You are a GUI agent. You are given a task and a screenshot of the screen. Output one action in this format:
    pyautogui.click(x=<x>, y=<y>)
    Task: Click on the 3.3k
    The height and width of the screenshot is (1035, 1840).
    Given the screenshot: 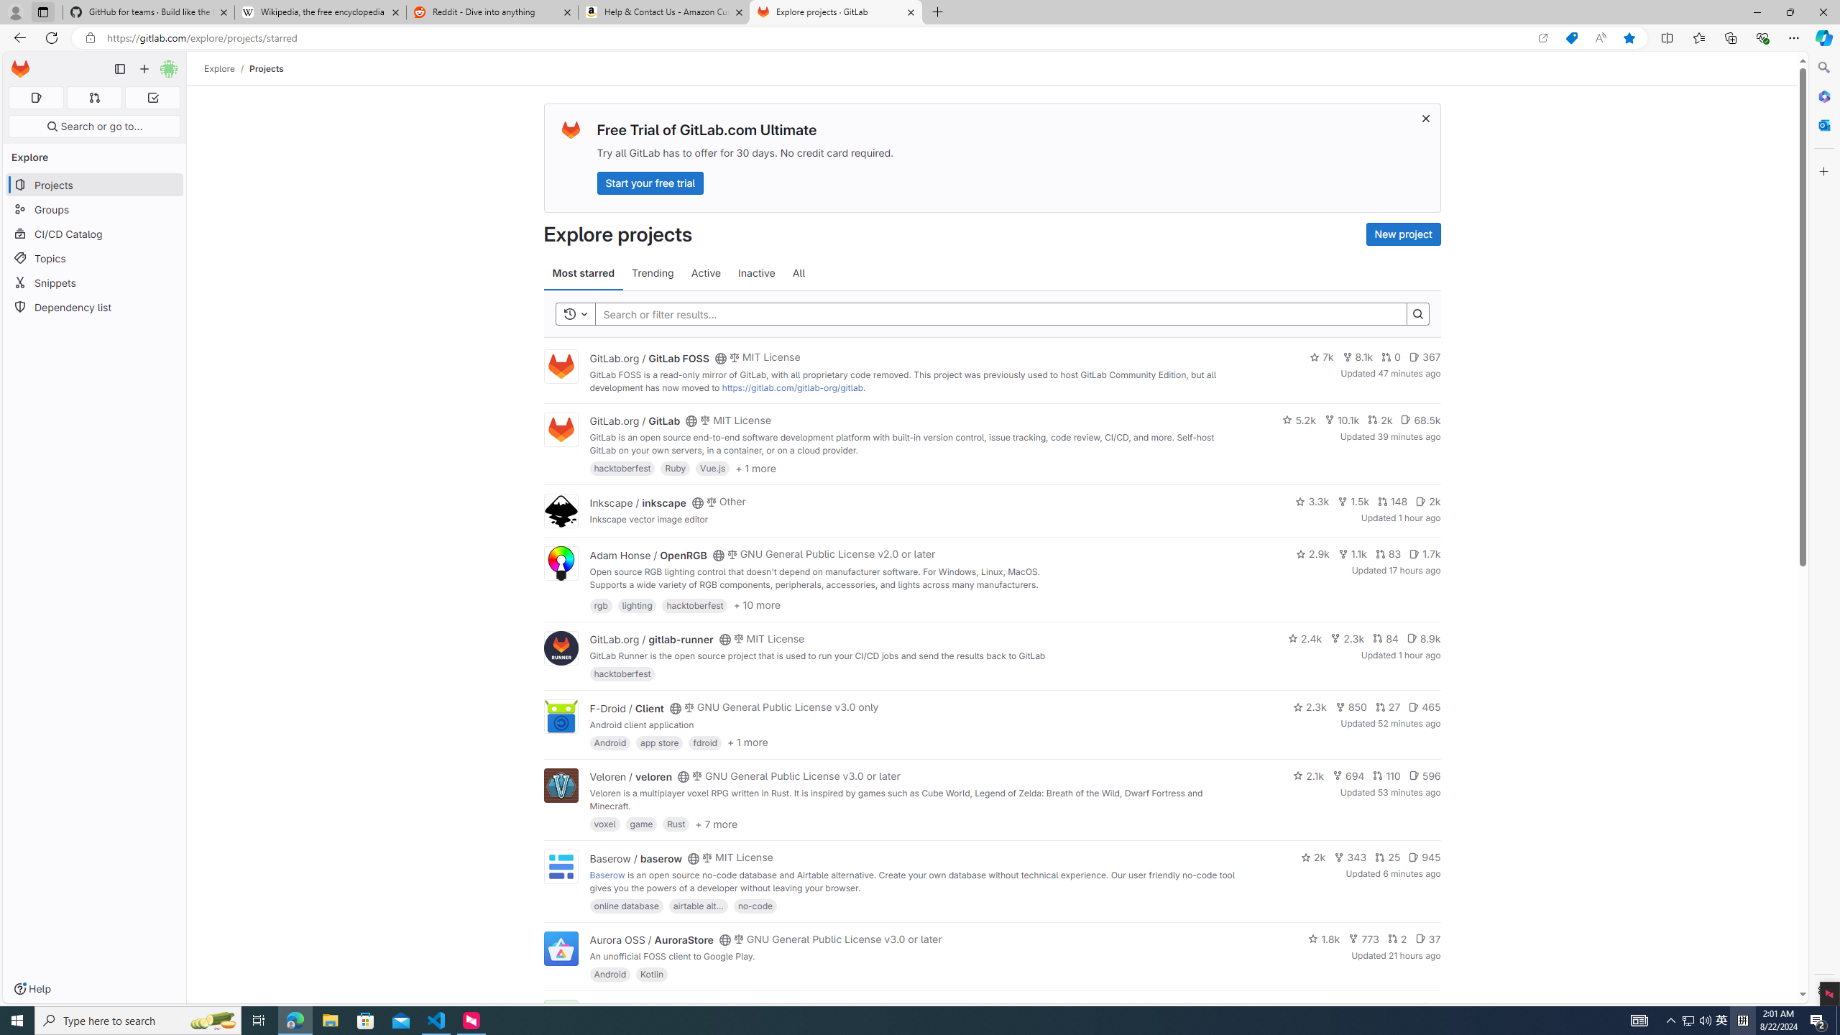 What is the action you would take?
    pyautogui.click(x=1312, y=501)
    